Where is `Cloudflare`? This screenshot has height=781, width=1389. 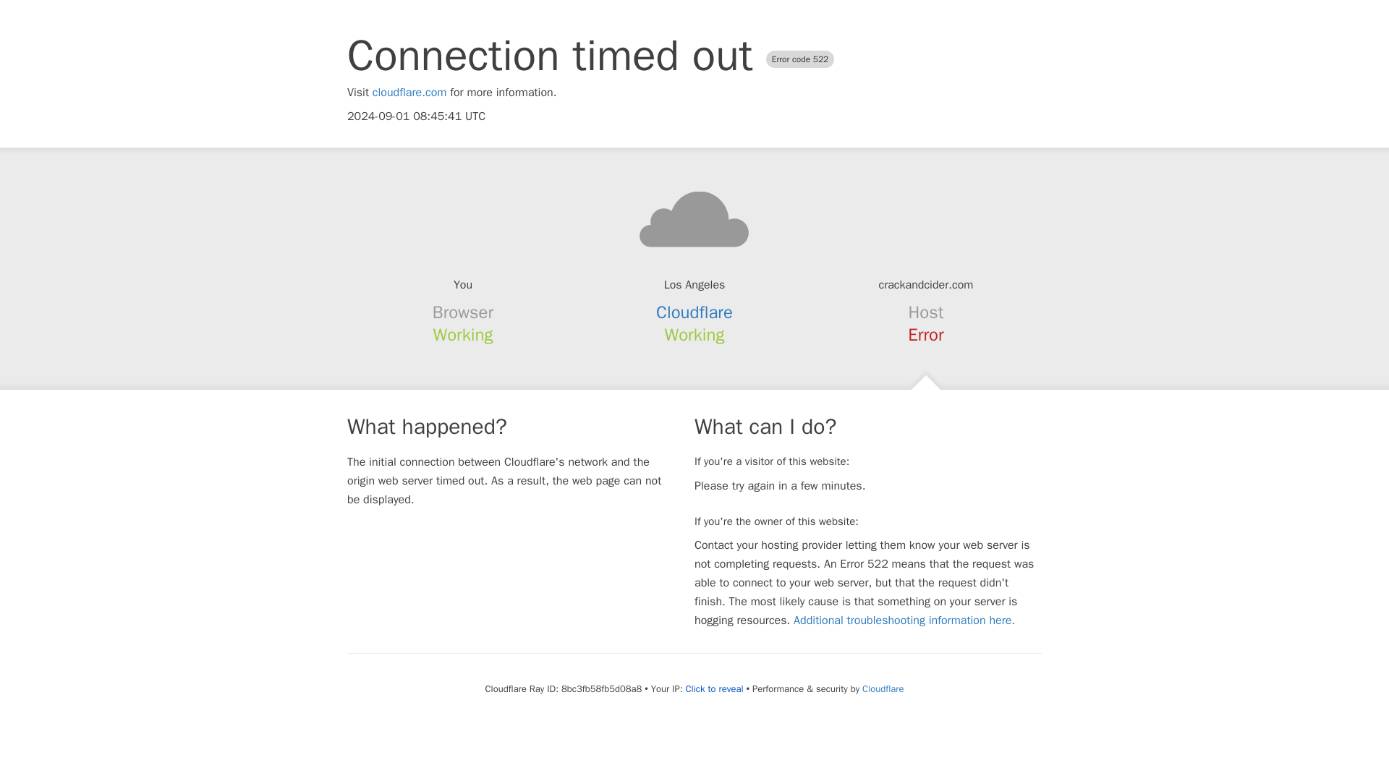 Cloudflare is located at coordinates (883, 688).